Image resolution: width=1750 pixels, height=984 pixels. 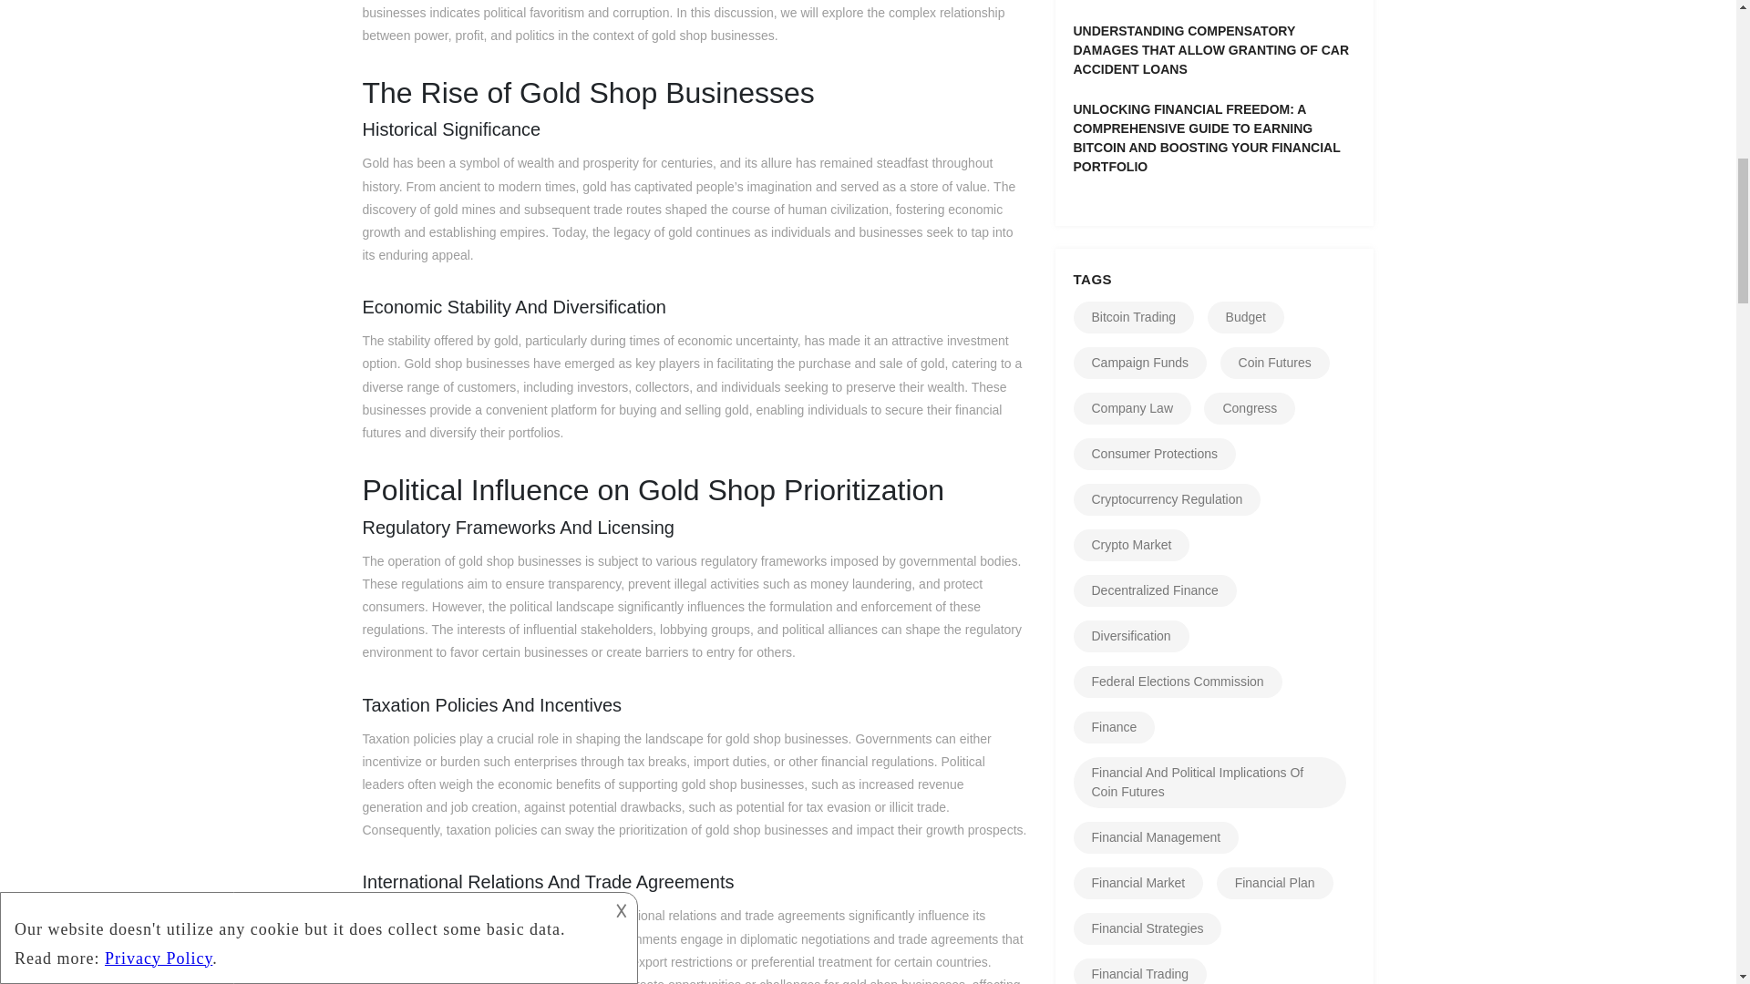 What do you see at coordinates (1245, 317) in the screenshot?
I see `Budget` at bounding box center [1245, 317].